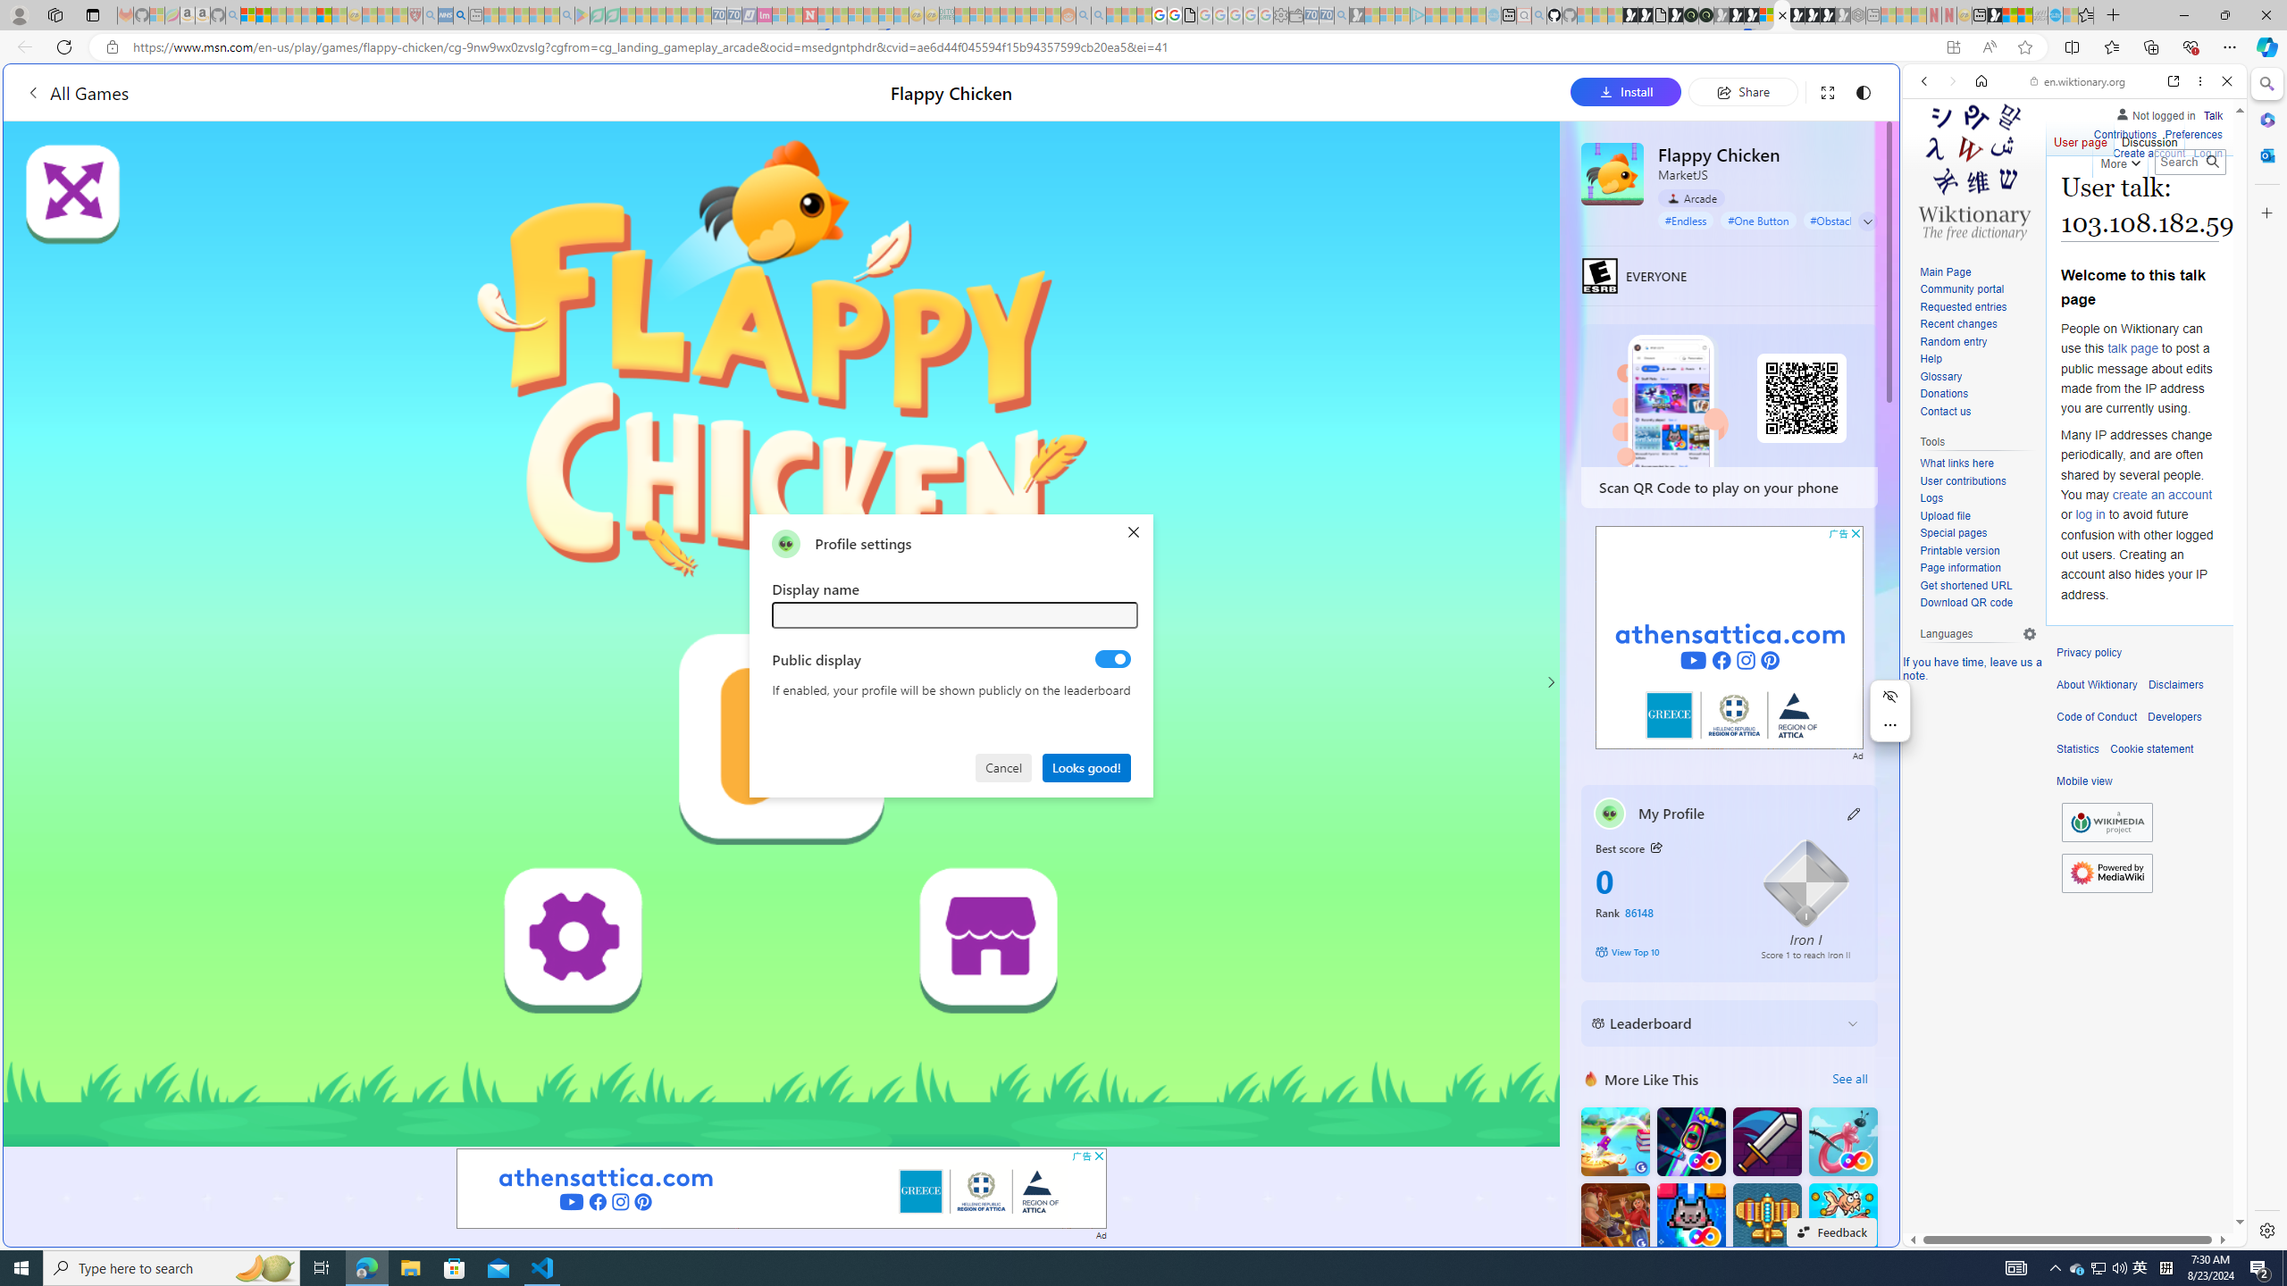 The image size is (2287, 1286). I want to click on Knife Flip, so click(1615, 1141).